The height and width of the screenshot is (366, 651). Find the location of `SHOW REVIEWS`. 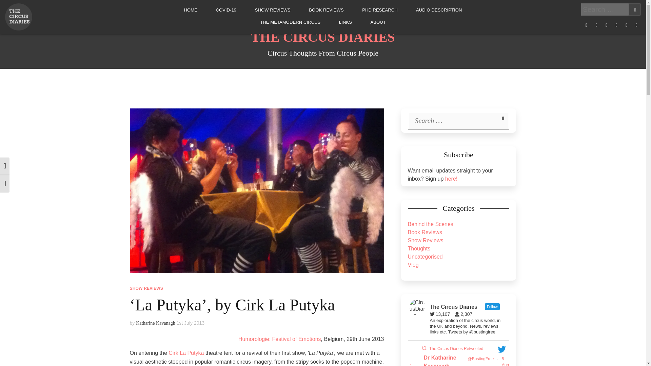

SHOW REVIEWS is located at coordinates (146, 288).